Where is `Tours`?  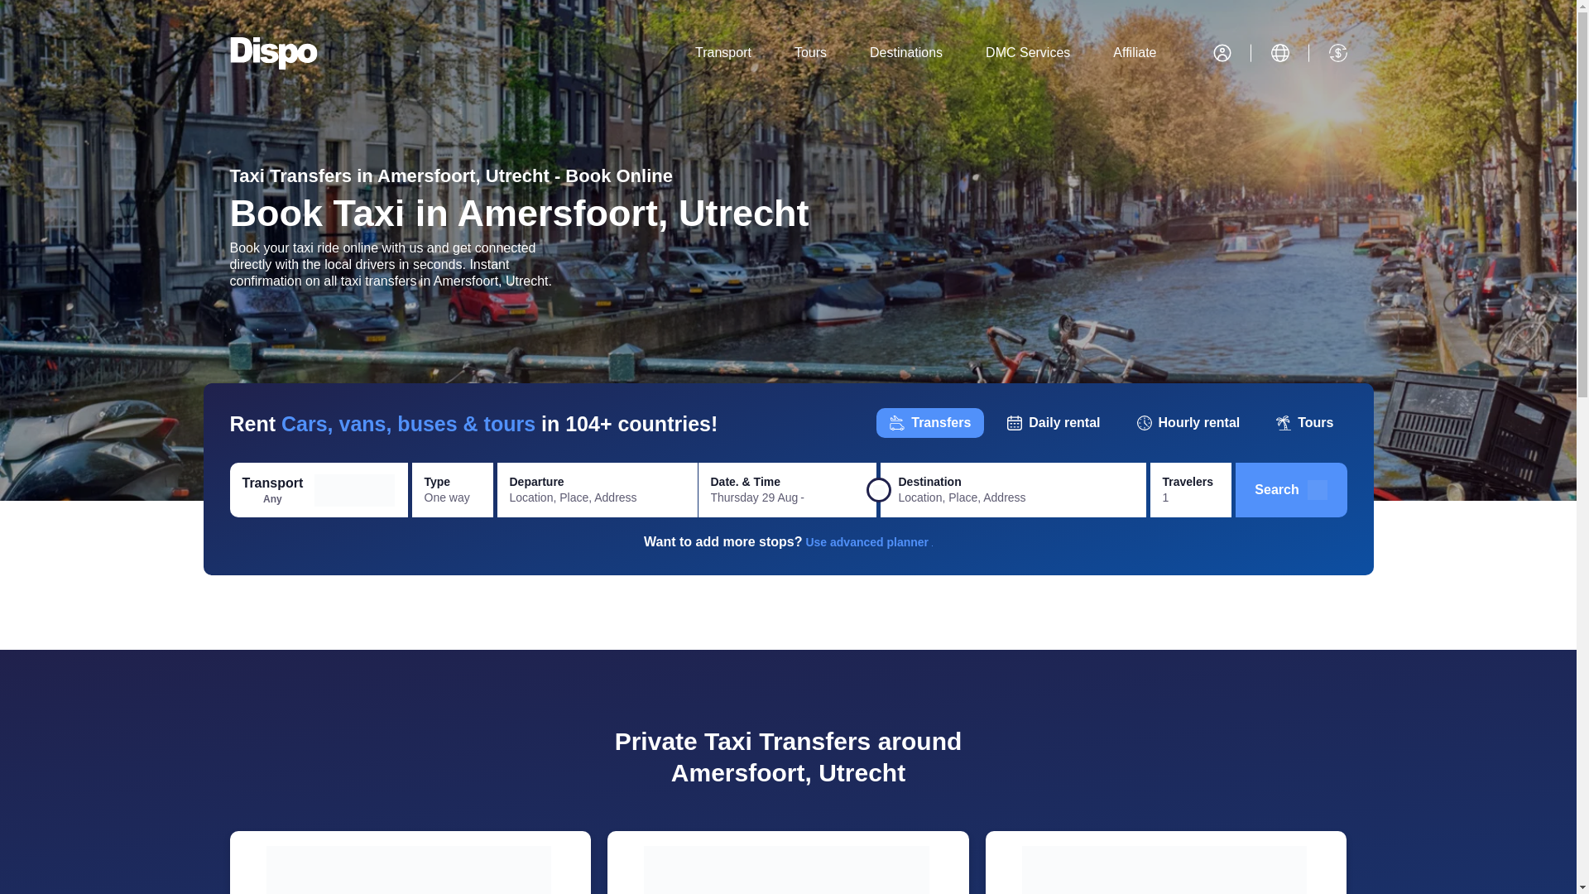
Tours is located at coordinates (811, 52).